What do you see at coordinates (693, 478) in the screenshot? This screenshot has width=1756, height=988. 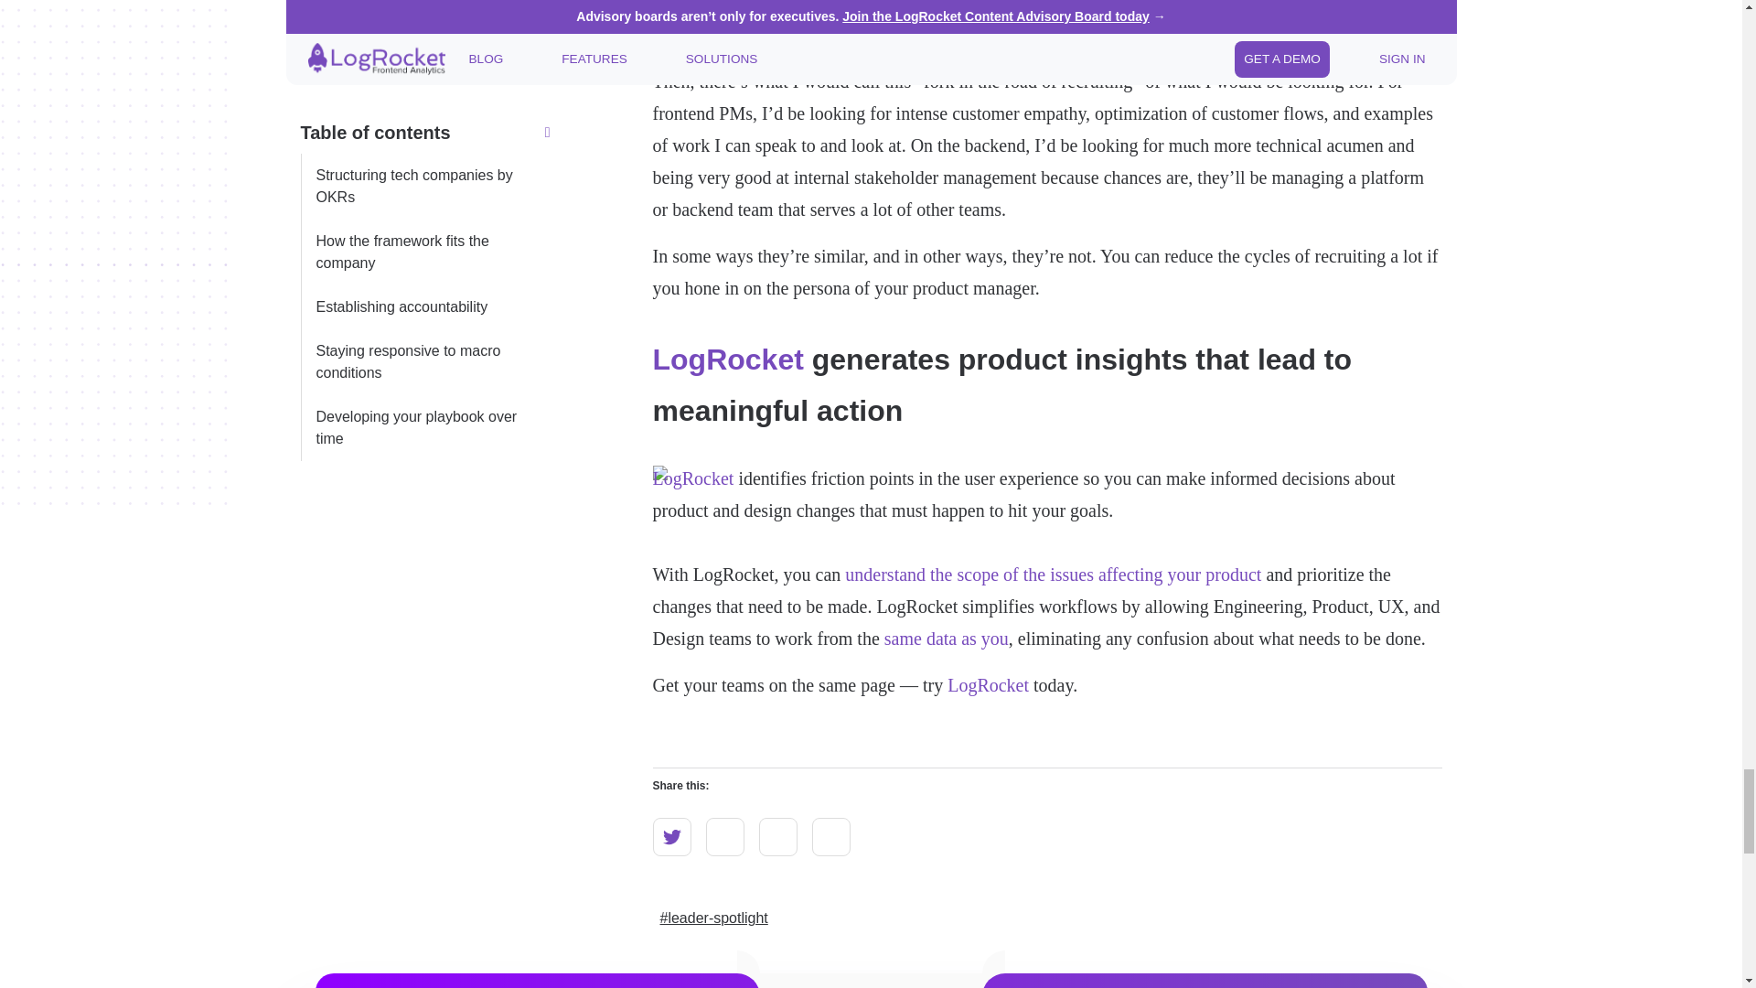 I see `LogRocket` at bounding box center [693, 478].